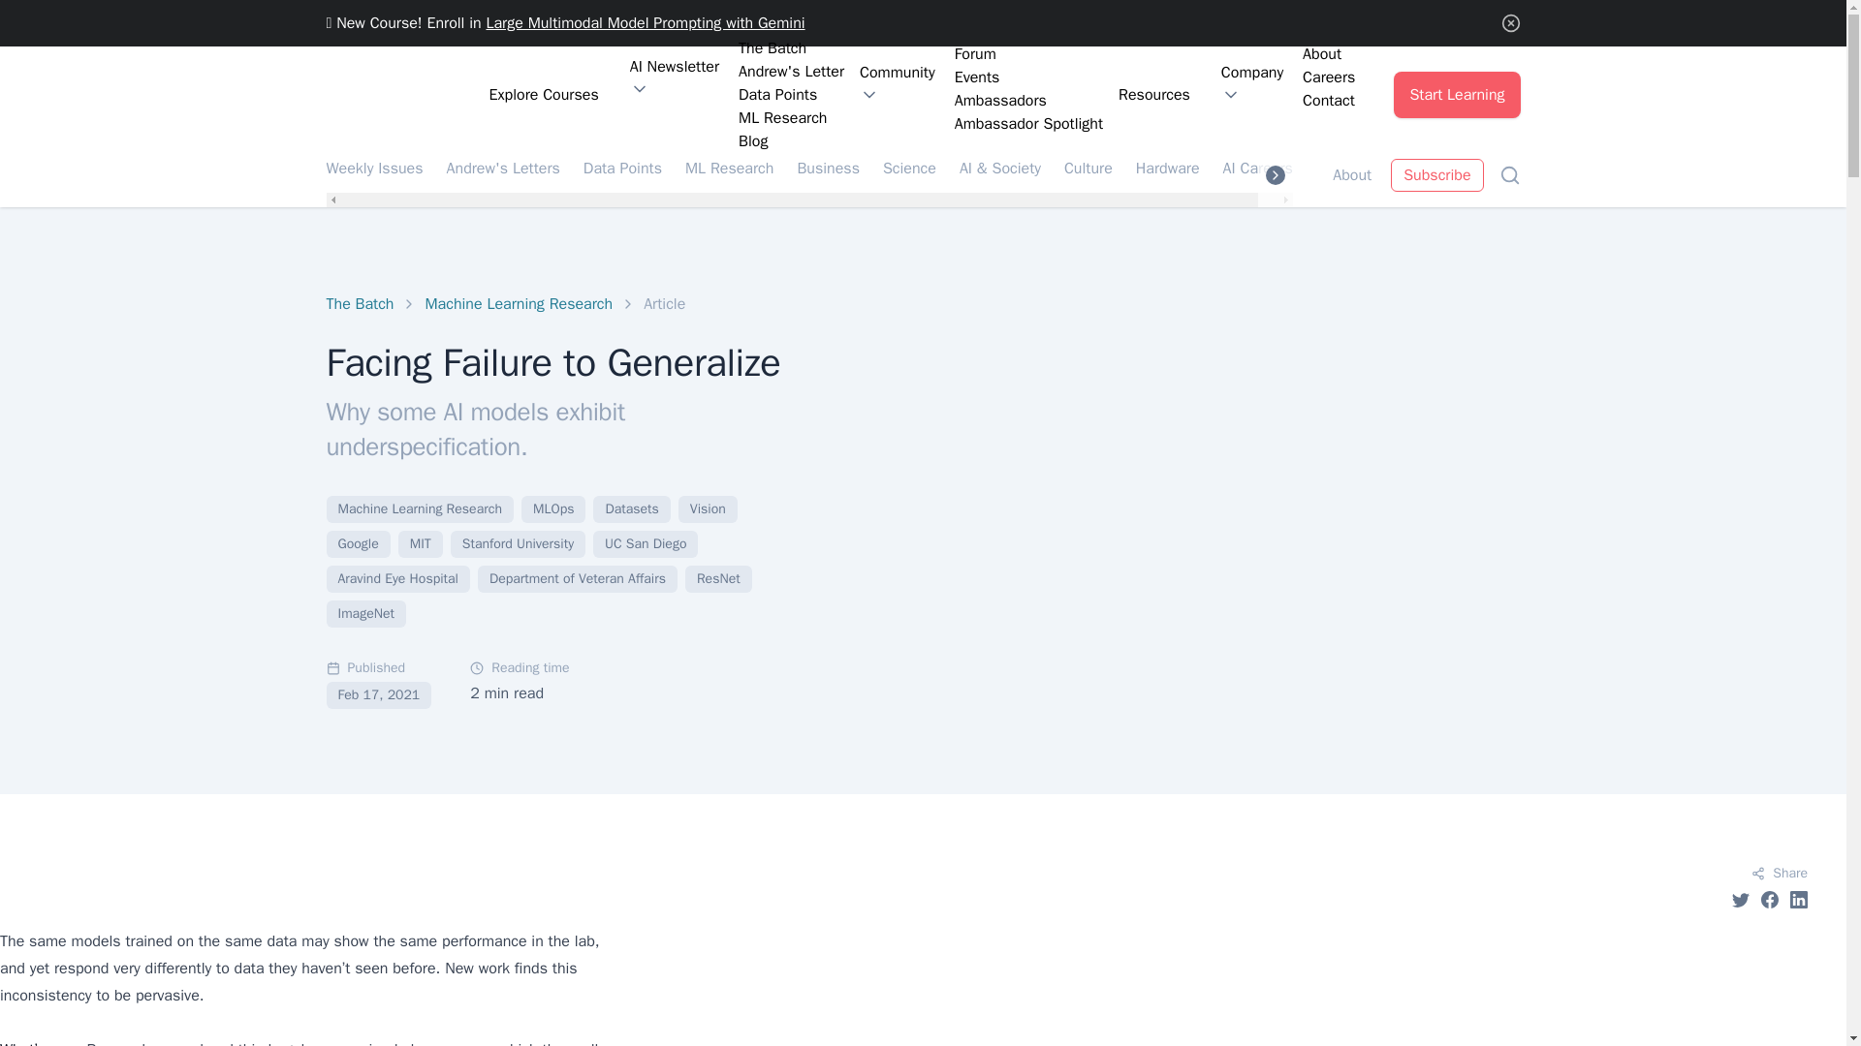 This screenshot has height=1046, width=1861. Describe the element at coordinates (622, 167) in the screenshot. I see `Data Points` at that location.